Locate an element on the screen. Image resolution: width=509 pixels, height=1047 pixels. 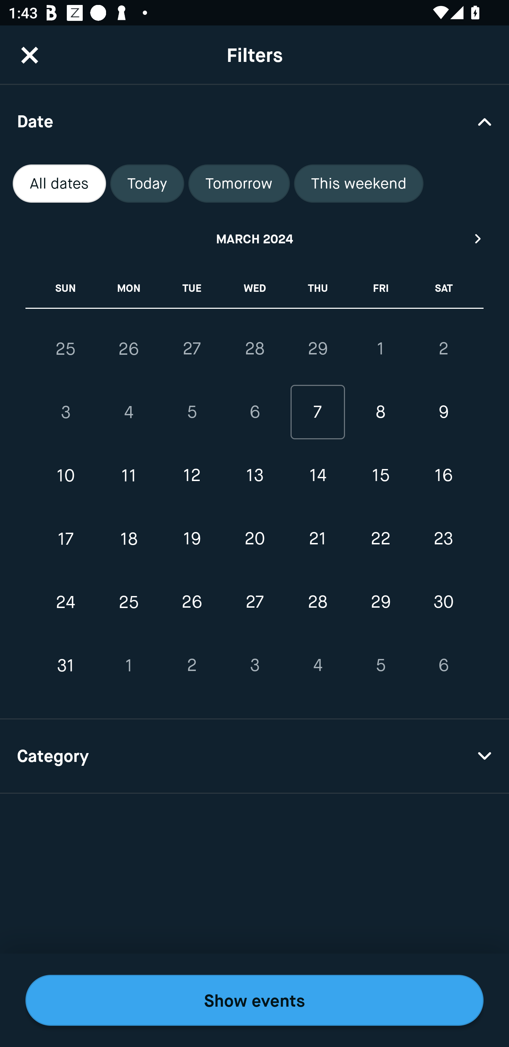
23 is located at coordinates (443, 538).